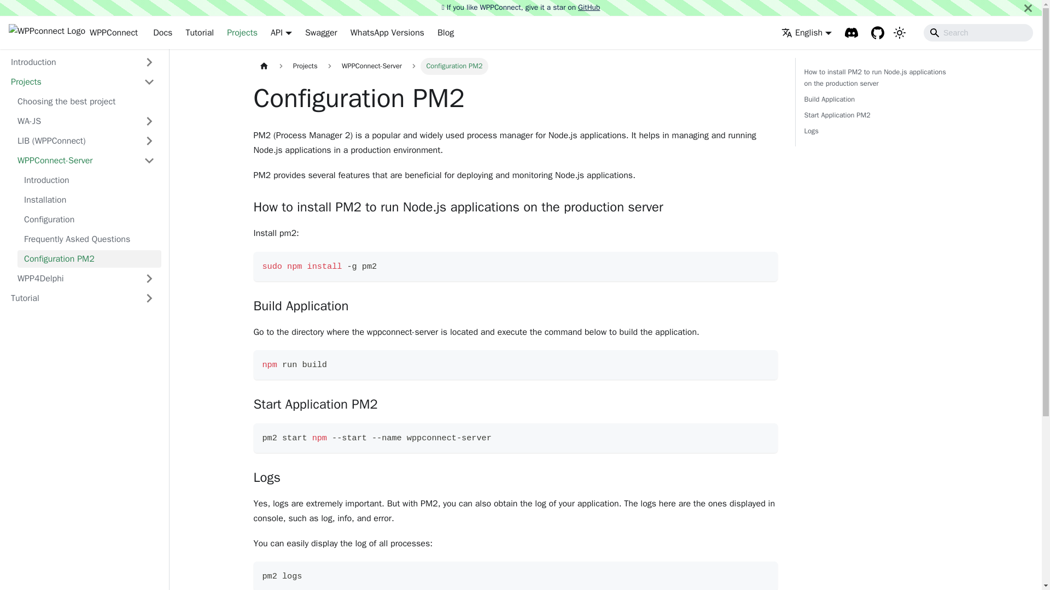 The height and width of the screenshot is (590, 1050). Describe the element at coordinates (445, 33) in the screenshot. I see `Blog` at that location.